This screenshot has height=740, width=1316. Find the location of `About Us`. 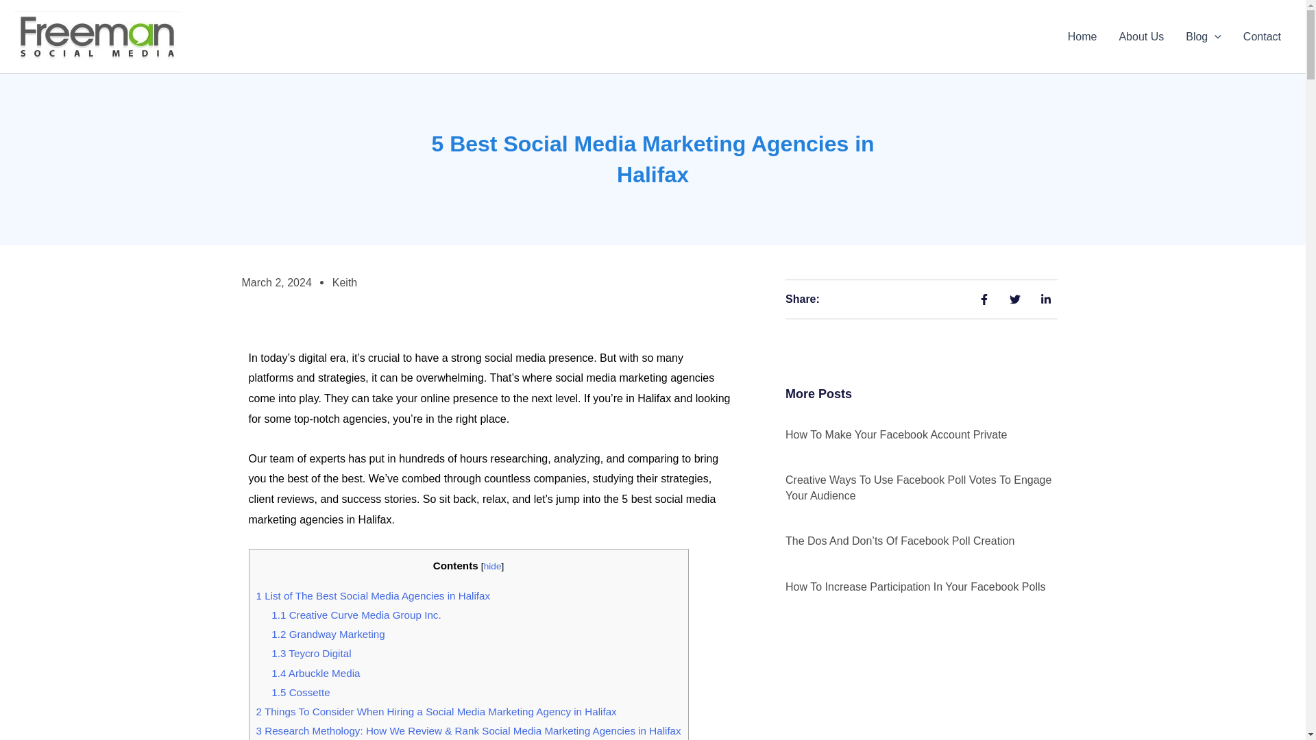

About Us is located at coordinates (1141, 37).